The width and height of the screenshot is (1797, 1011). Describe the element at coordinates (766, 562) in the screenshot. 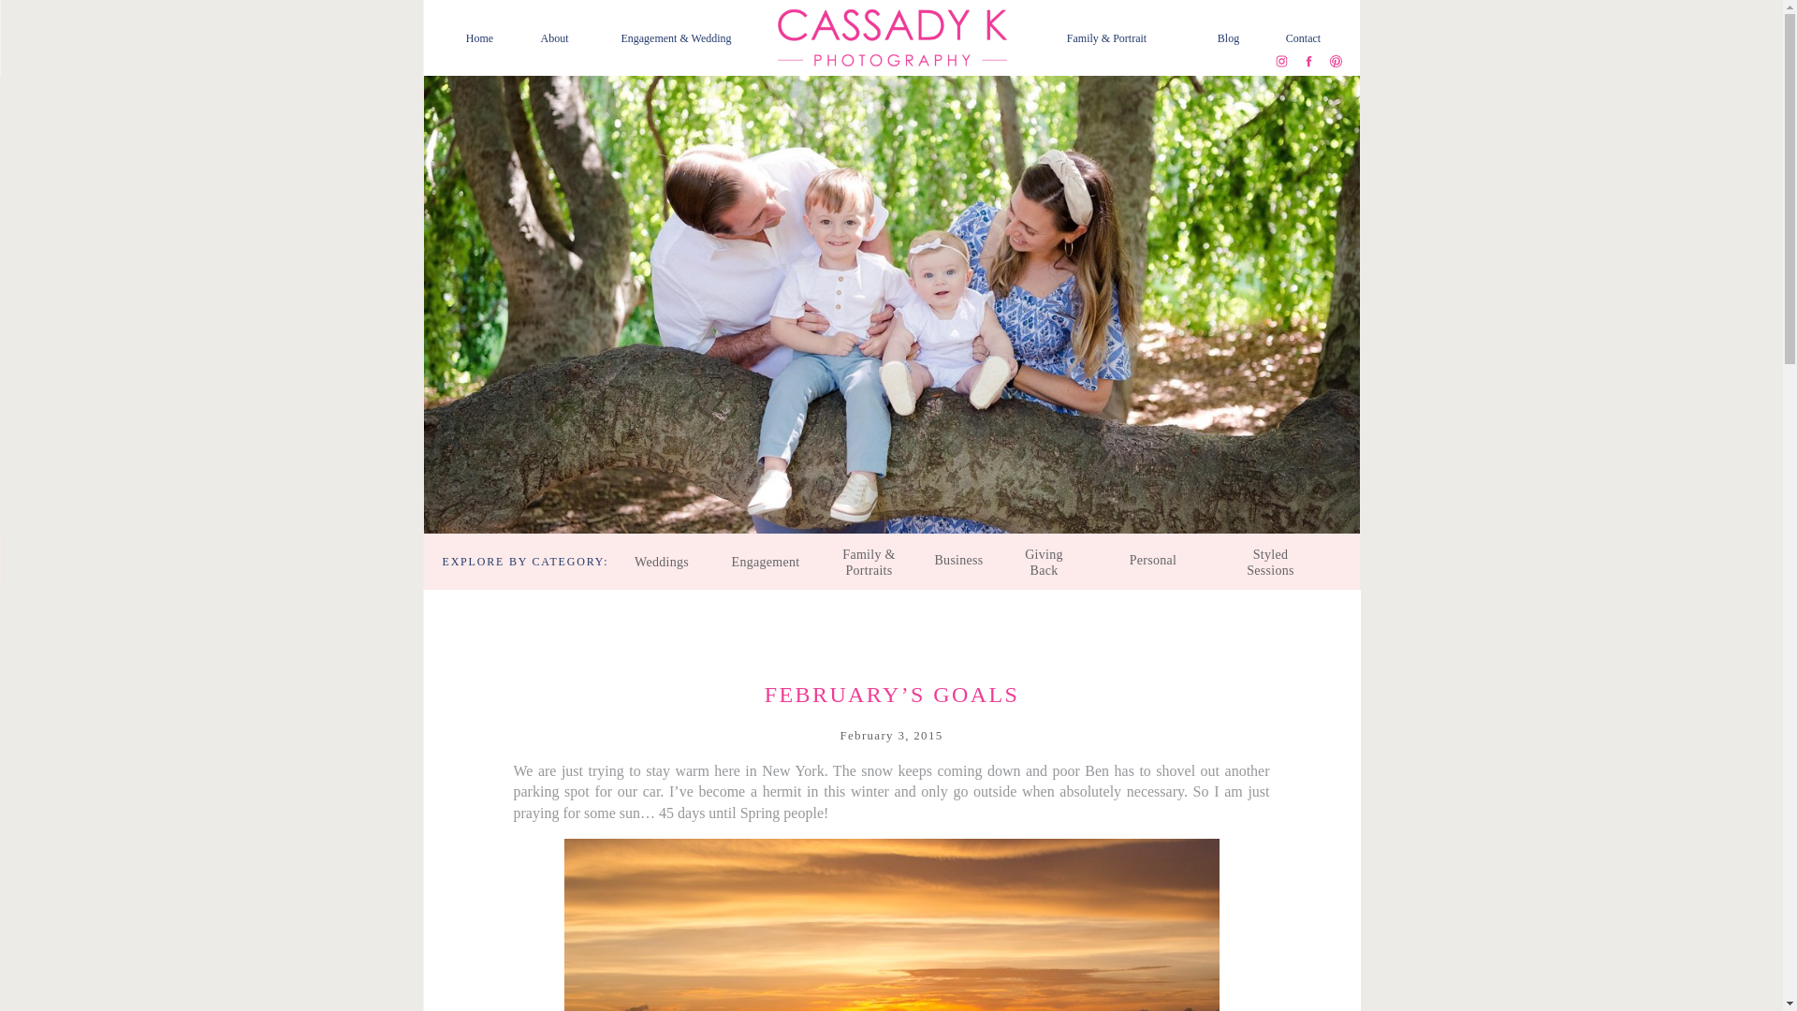

I see `Engagement` at that location.